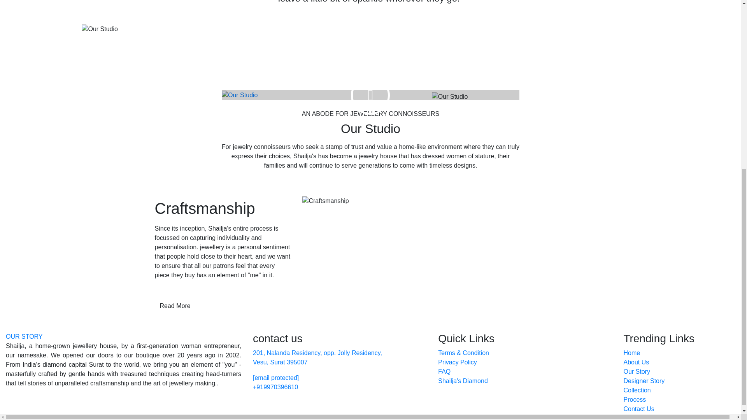 The image size is (747, 420). Describe the element at coordinates (637, 372) in the screenshot. I see `Our Story` at that location.